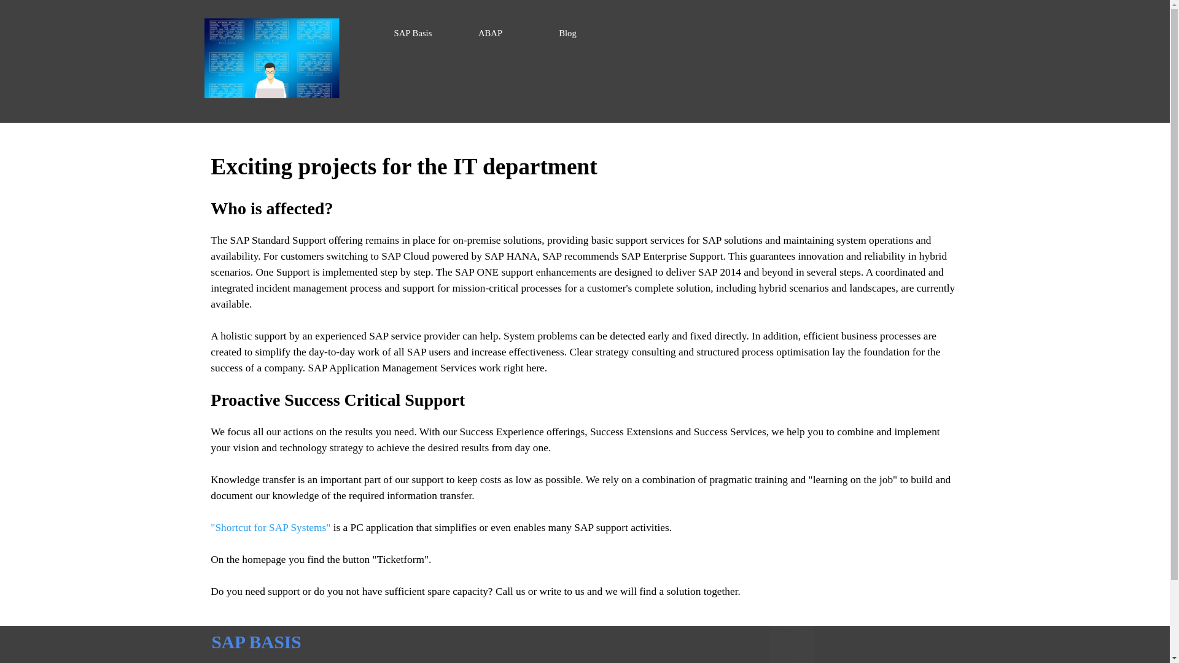 This screenshot has width=1179, height=663. Describe the element at coordinates (545, 660) in the screenshot. I see `Impressum` at that location.